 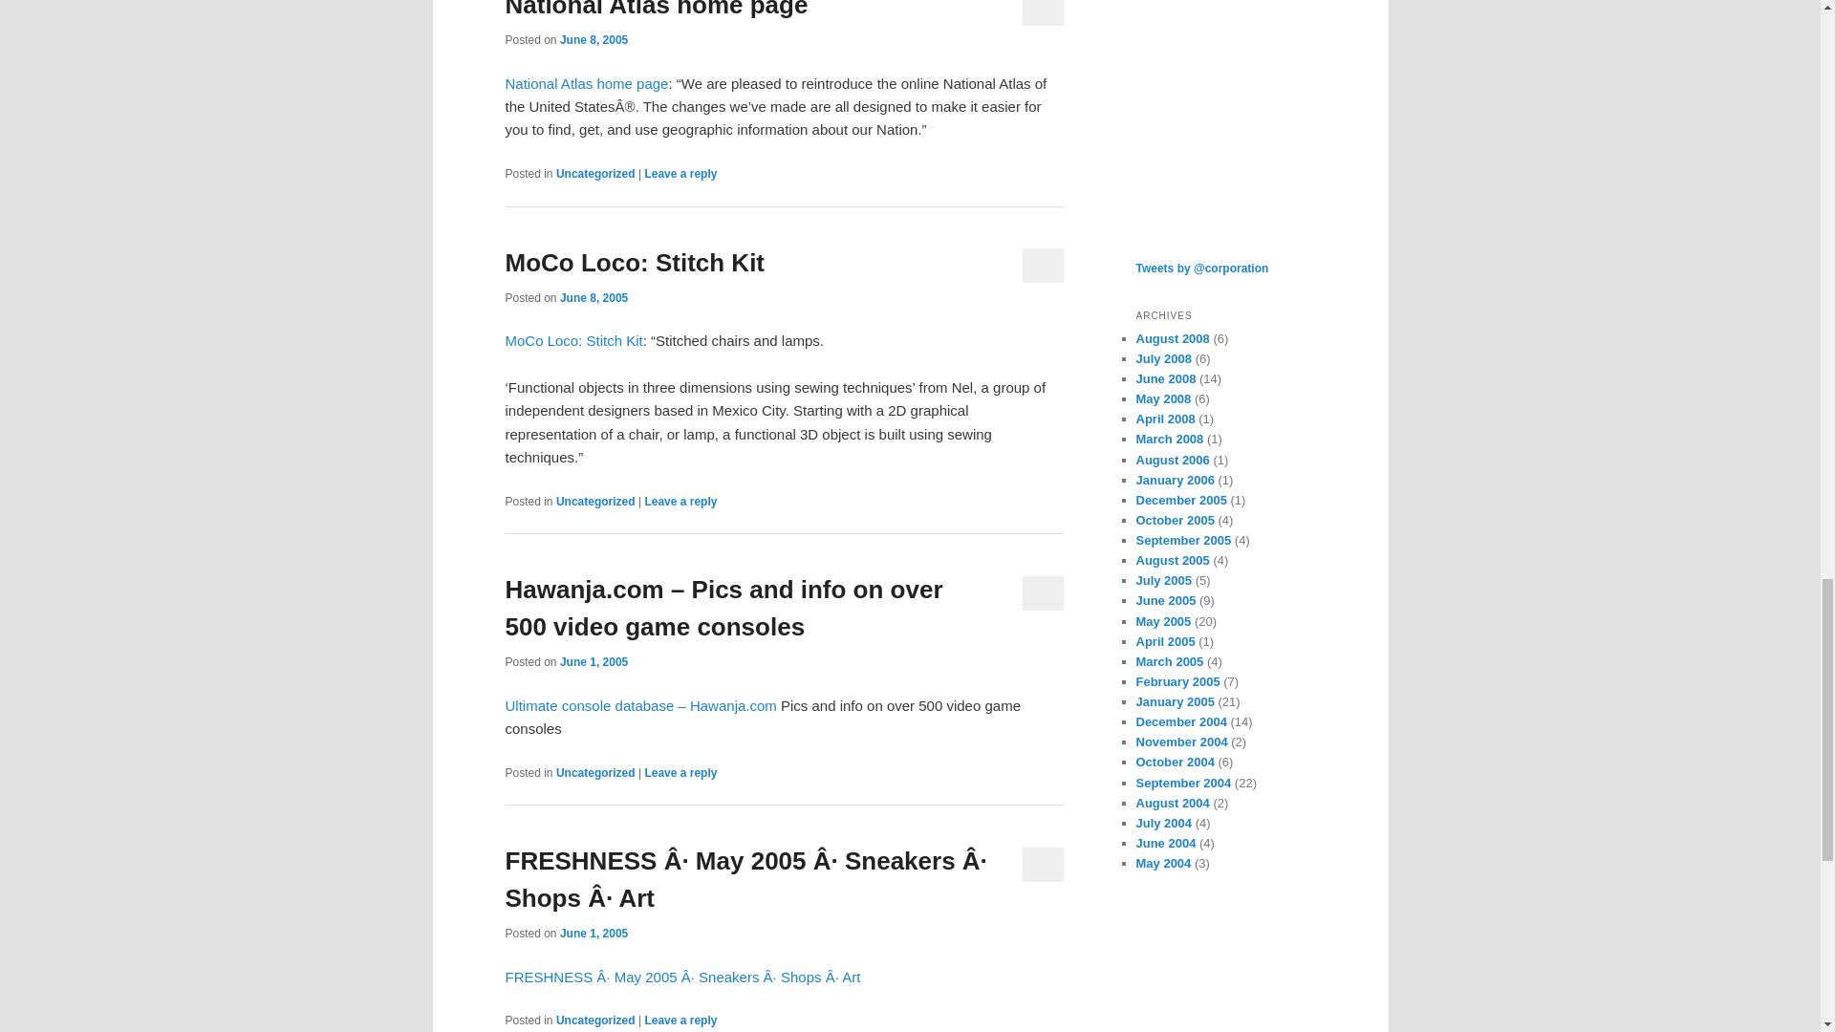 What do you see at coordinates (593, 661) in the screenshot?
I see `3:25 PM` at bounding box center [593, 661].